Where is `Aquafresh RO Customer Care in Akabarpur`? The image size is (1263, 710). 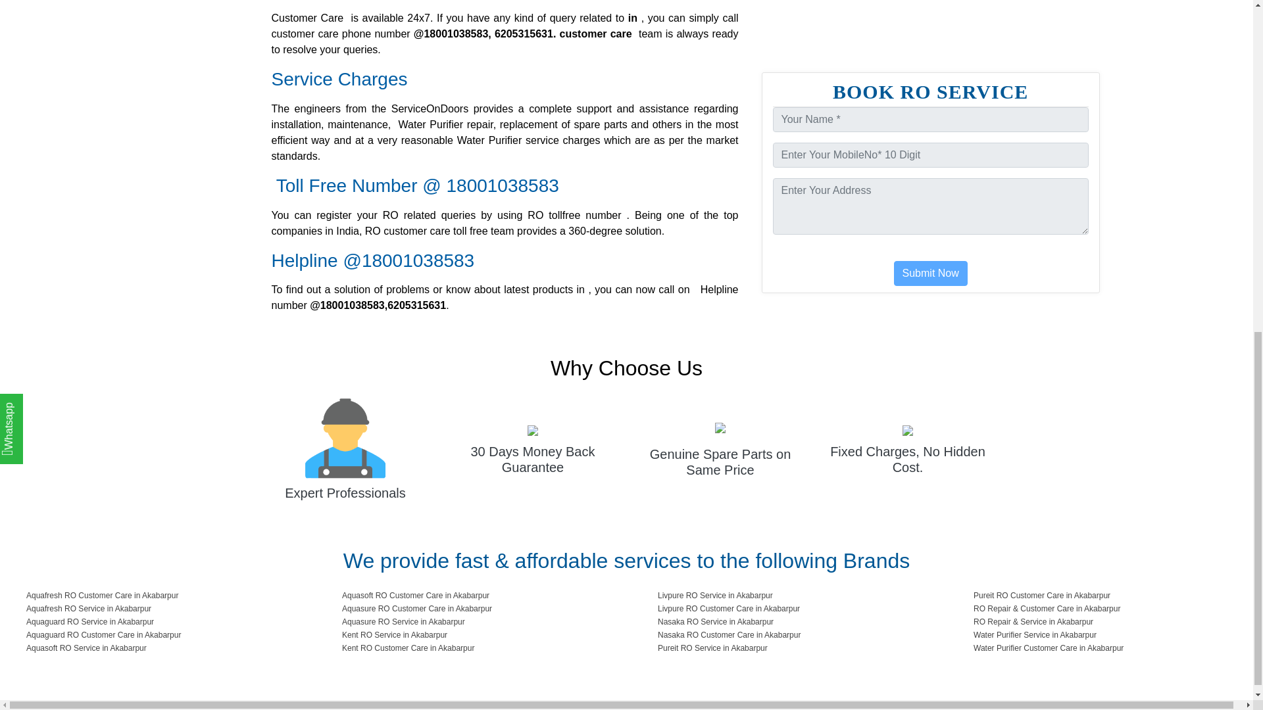
Aquafresh RO Customer Care in Akabarpur is located at coordinates (161, 596).